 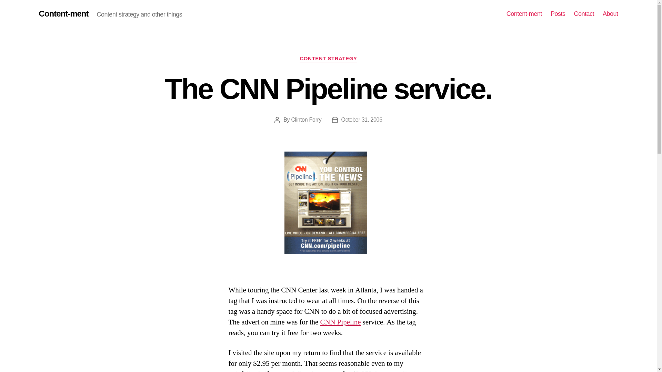 I want to click on Clinton Forry, so click(x=306, y=120).